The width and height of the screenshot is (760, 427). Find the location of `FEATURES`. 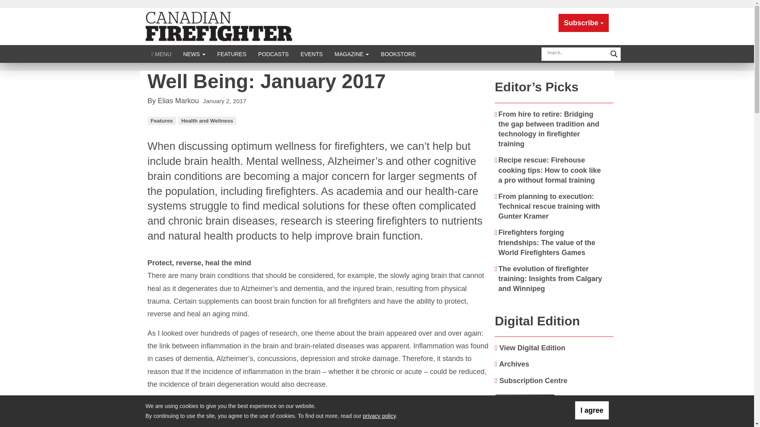

FEATURES is located at coordinates (232, 54).